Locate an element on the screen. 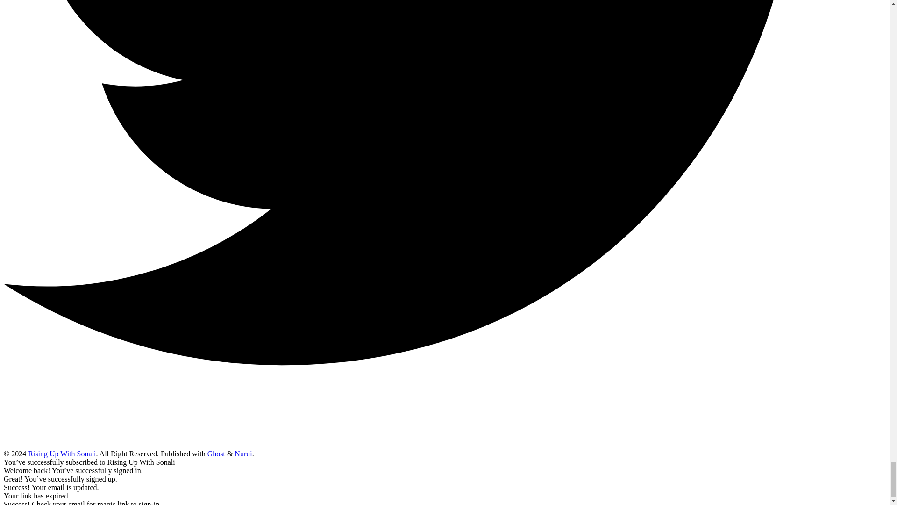  Ghost is located at coordinates (216, 454).